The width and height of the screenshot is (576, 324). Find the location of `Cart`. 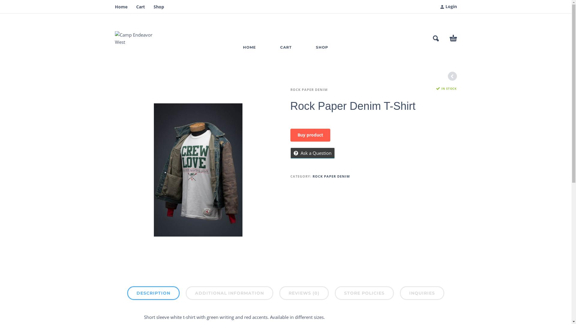

Cart is located at coordinates (140, 7).